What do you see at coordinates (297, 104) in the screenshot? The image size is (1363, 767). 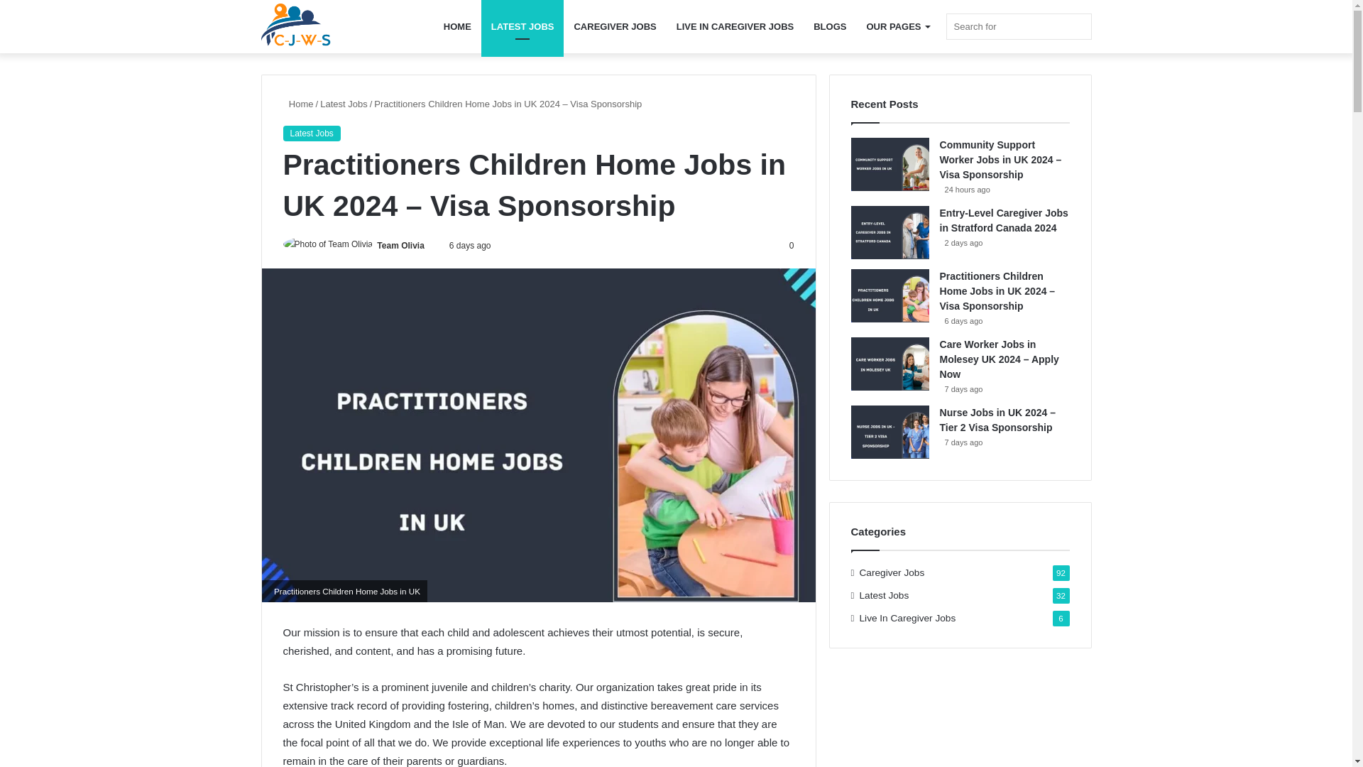 I see `Home` at bounding box center [297, 104].